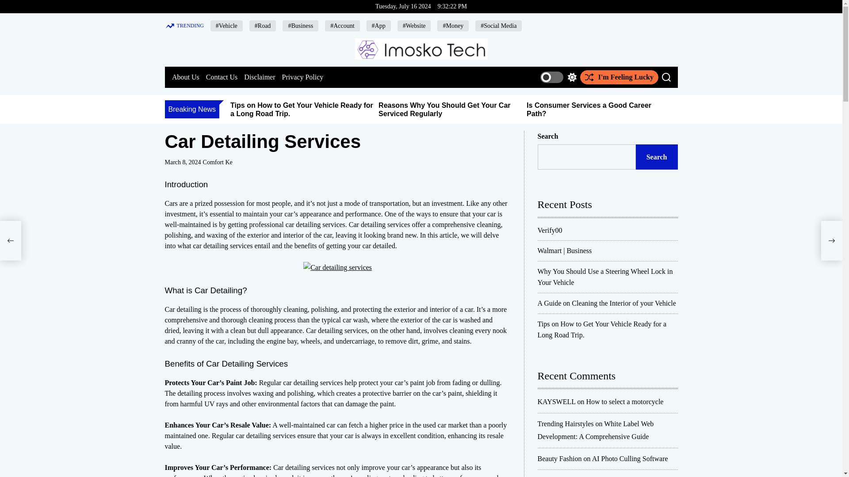 The width and height of the screenshot is (849, 477). I want to click on Is Consumer Services a Good Career Path?, so click(589, 110).